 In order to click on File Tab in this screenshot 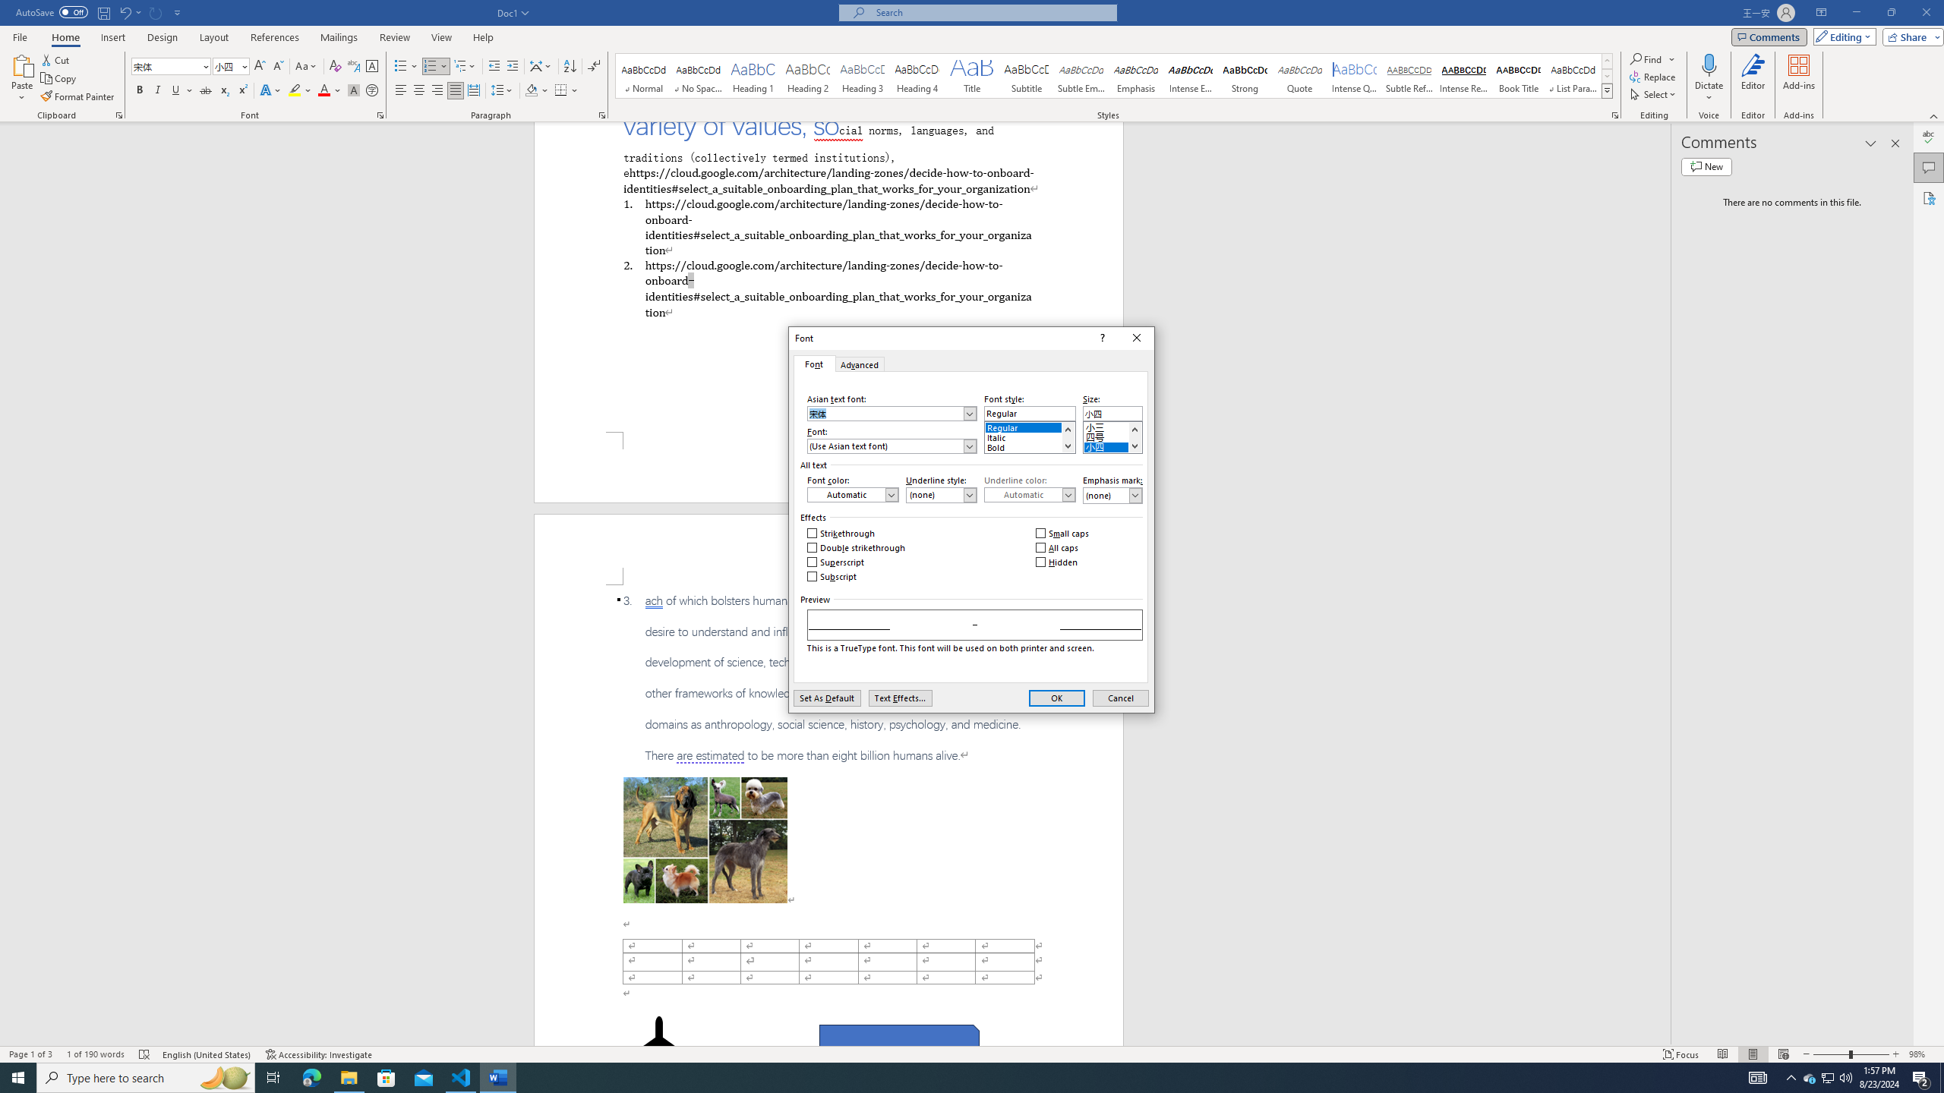, I will do `click(20, 36)`.